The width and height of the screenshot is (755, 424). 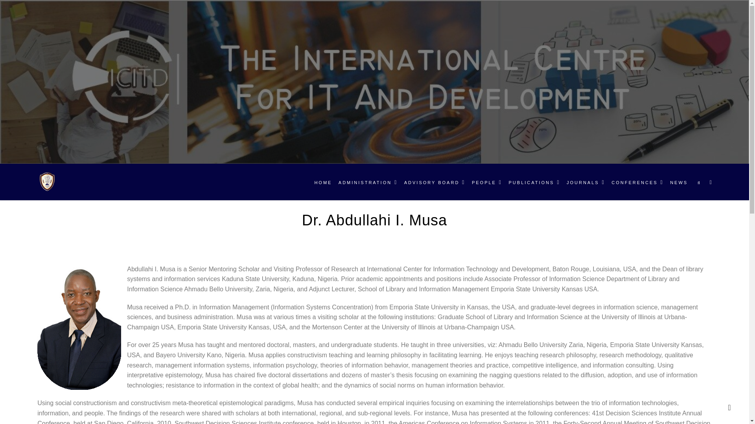 I want to click on HOME, so click(x=323, y=182).